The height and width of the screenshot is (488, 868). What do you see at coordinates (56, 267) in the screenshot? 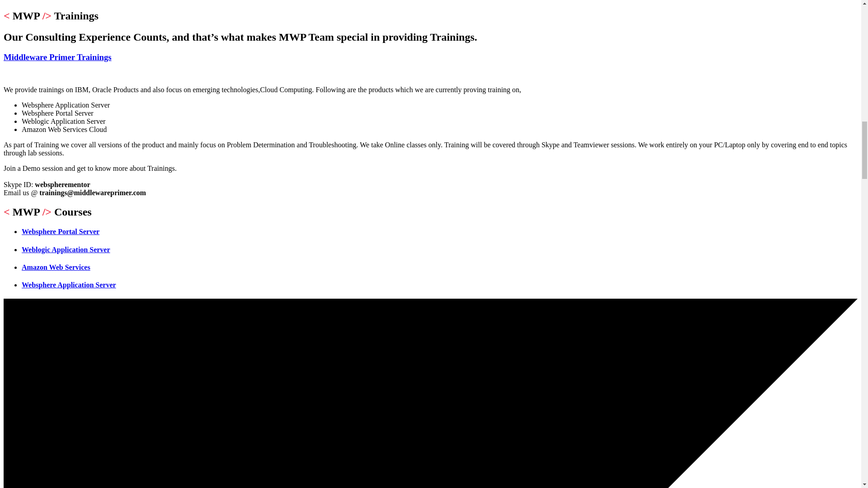
I see `Amazon Web Services` at bounding box center [56, 267].